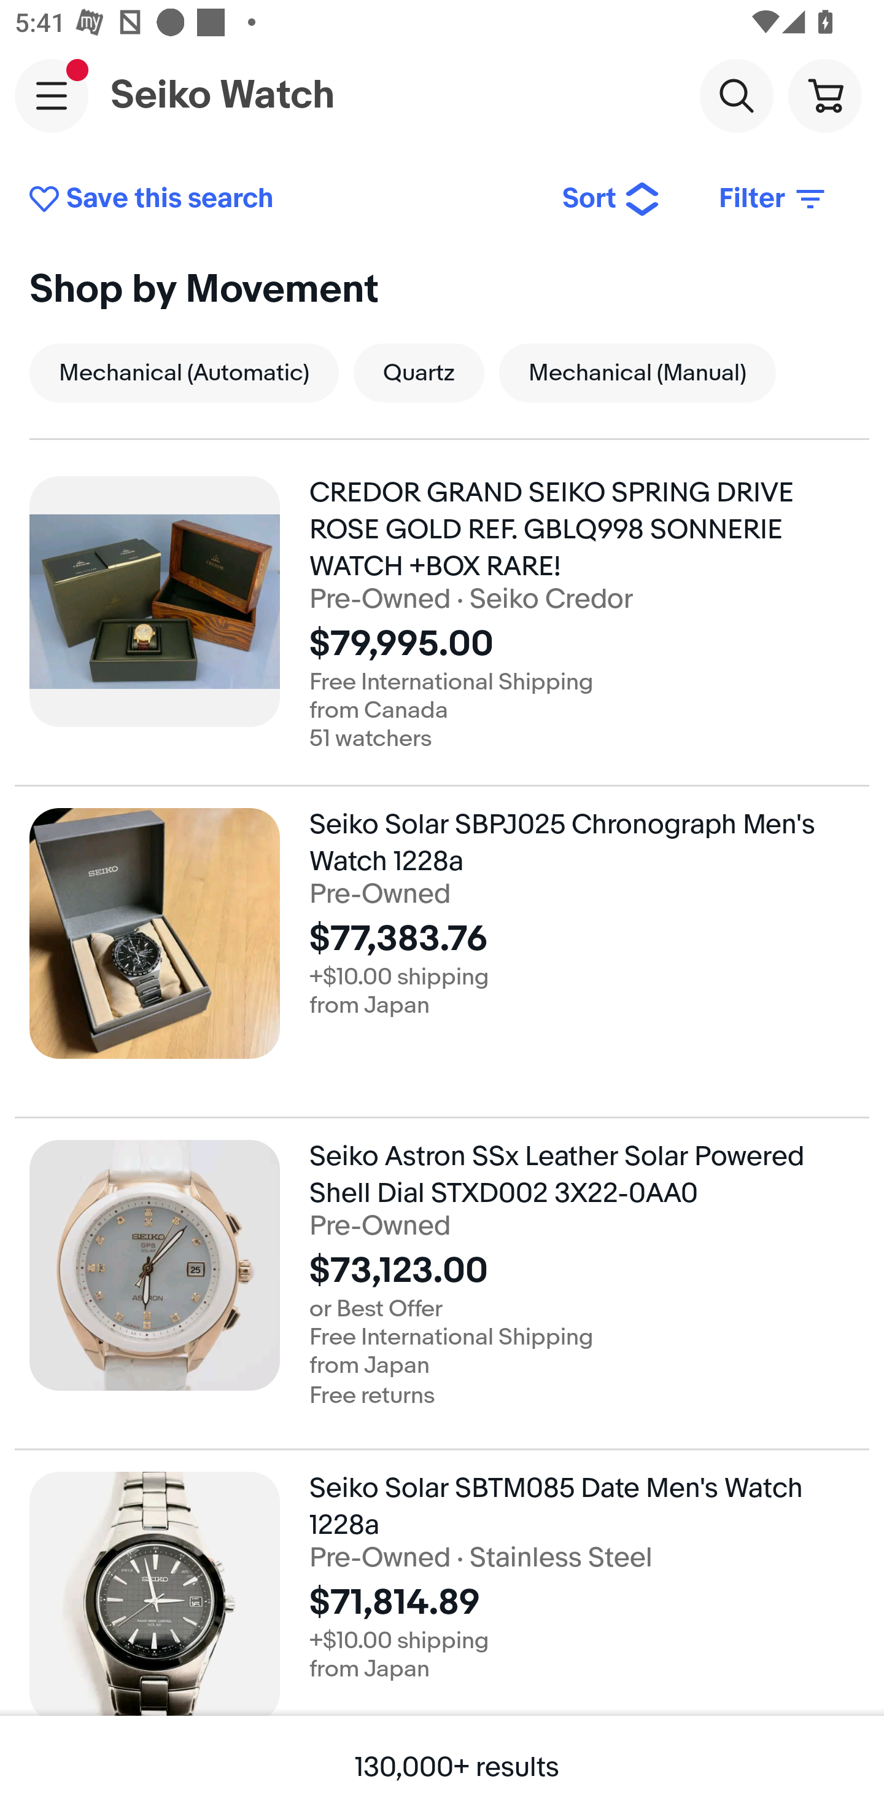  Describe the element at coordinates (52, 95) in the screenshot. I see `Main navigation, notification is pending, open` at that location.